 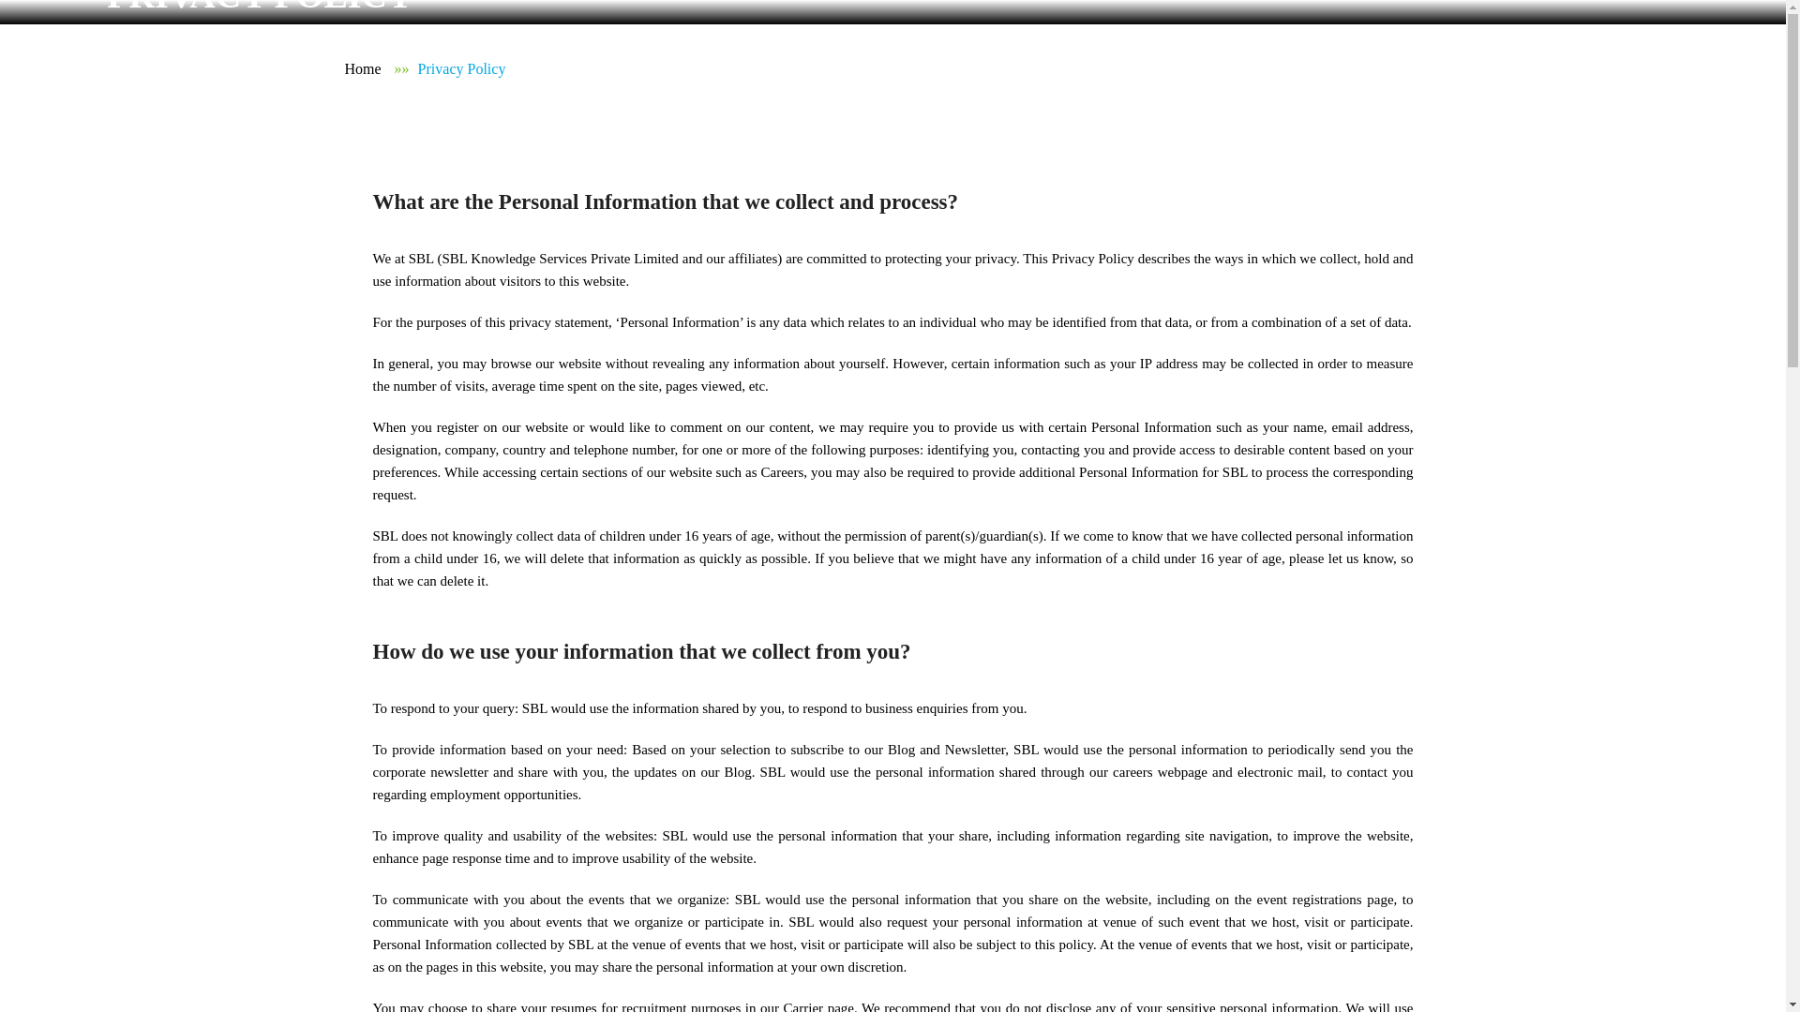 I want to click on Career, so click(x=1131, y=61).